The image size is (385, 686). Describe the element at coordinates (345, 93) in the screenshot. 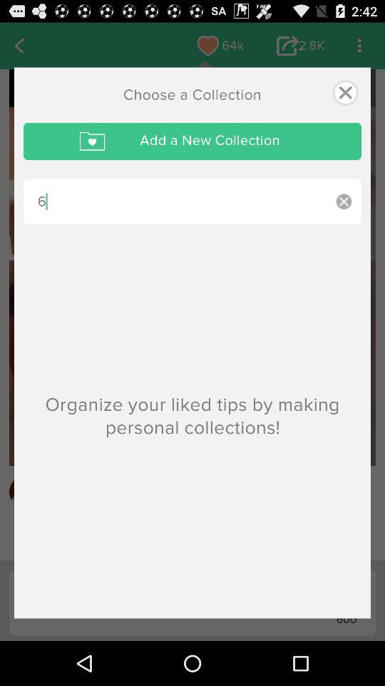

I see `click the item next to choose a collection icon` at that location.